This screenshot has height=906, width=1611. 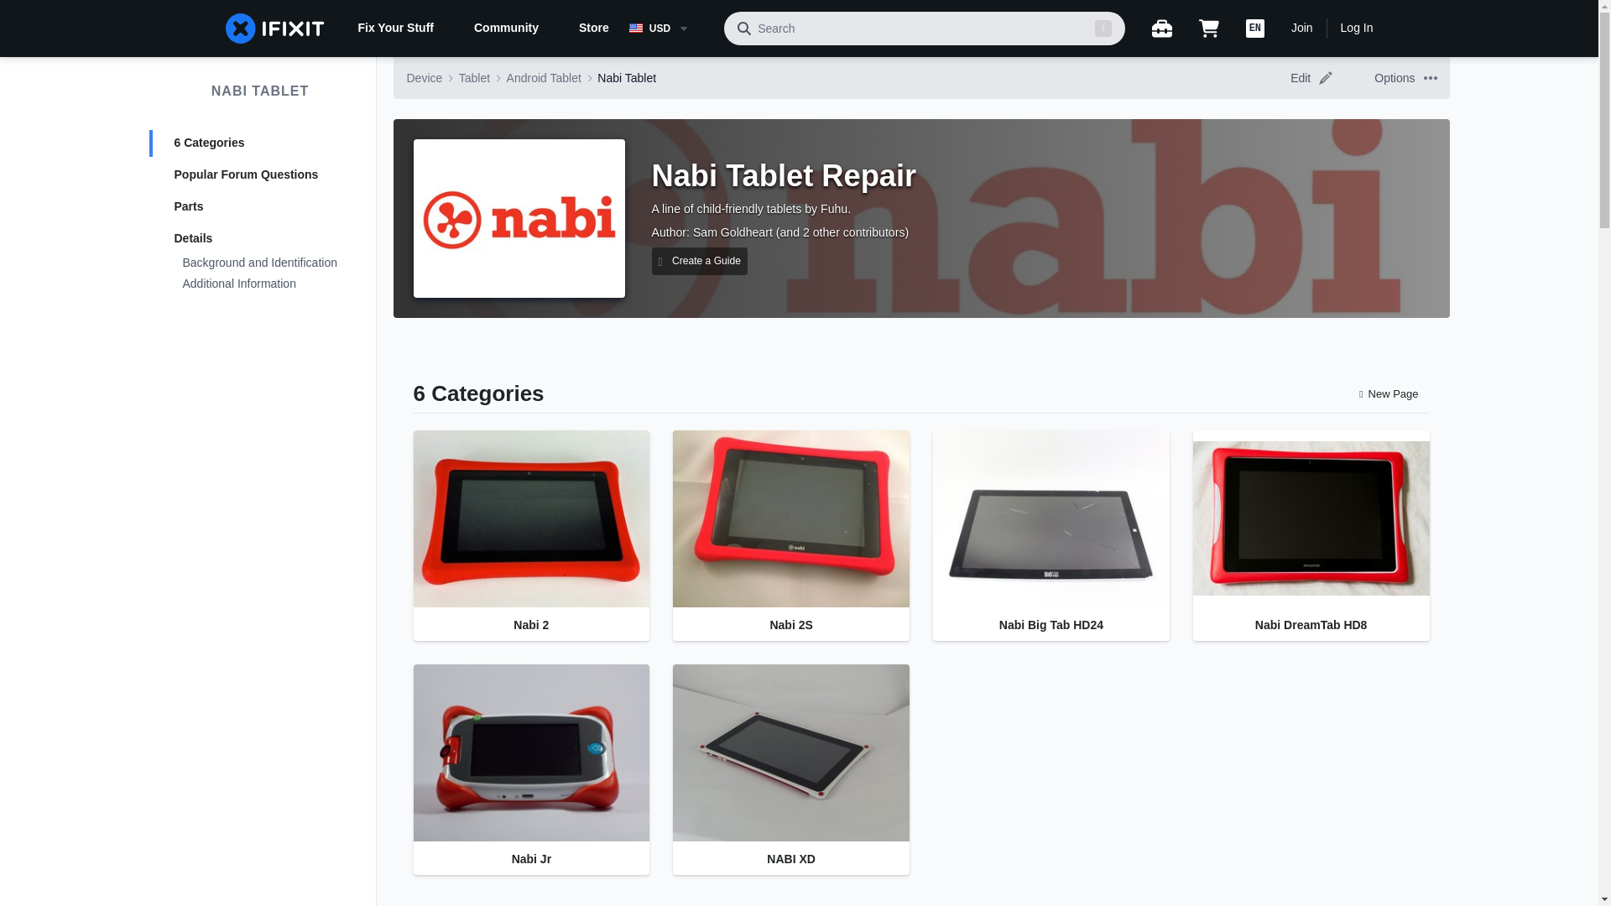 What do you see at coordinates (733, 232) in the screenshot?
I see `Sam Goldheart` at bounding box center [733, 232].